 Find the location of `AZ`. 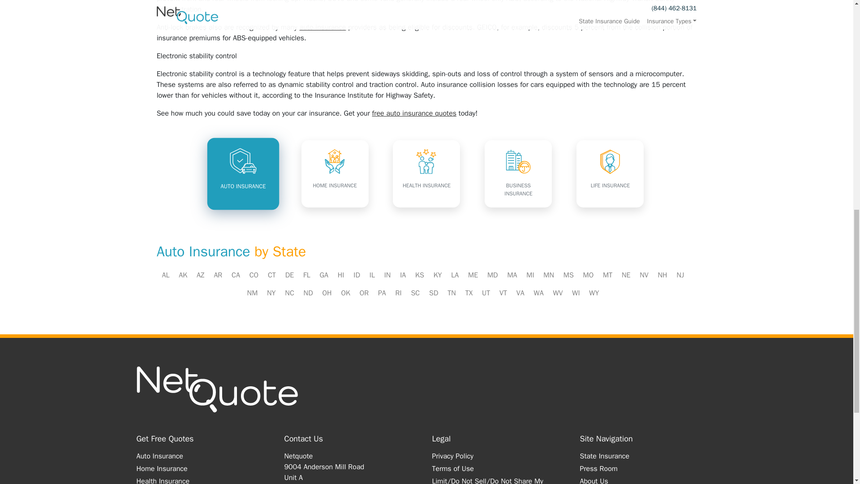

AZ is located at coordinates (201, 275).